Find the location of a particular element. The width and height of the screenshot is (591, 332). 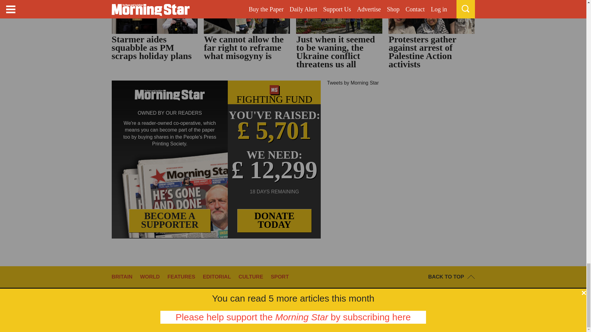

Culture is located at coordinates (254, 277).